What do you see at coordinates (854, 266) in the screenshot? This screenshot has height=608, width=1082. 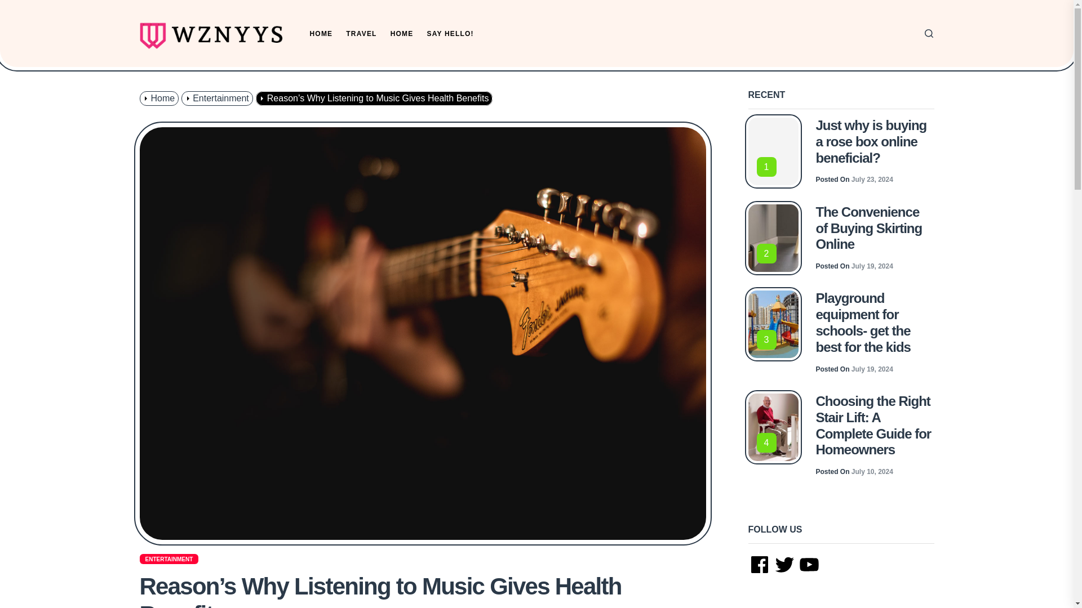 I see `Posted On July 19, 2024` at bounding box center [854, 266].